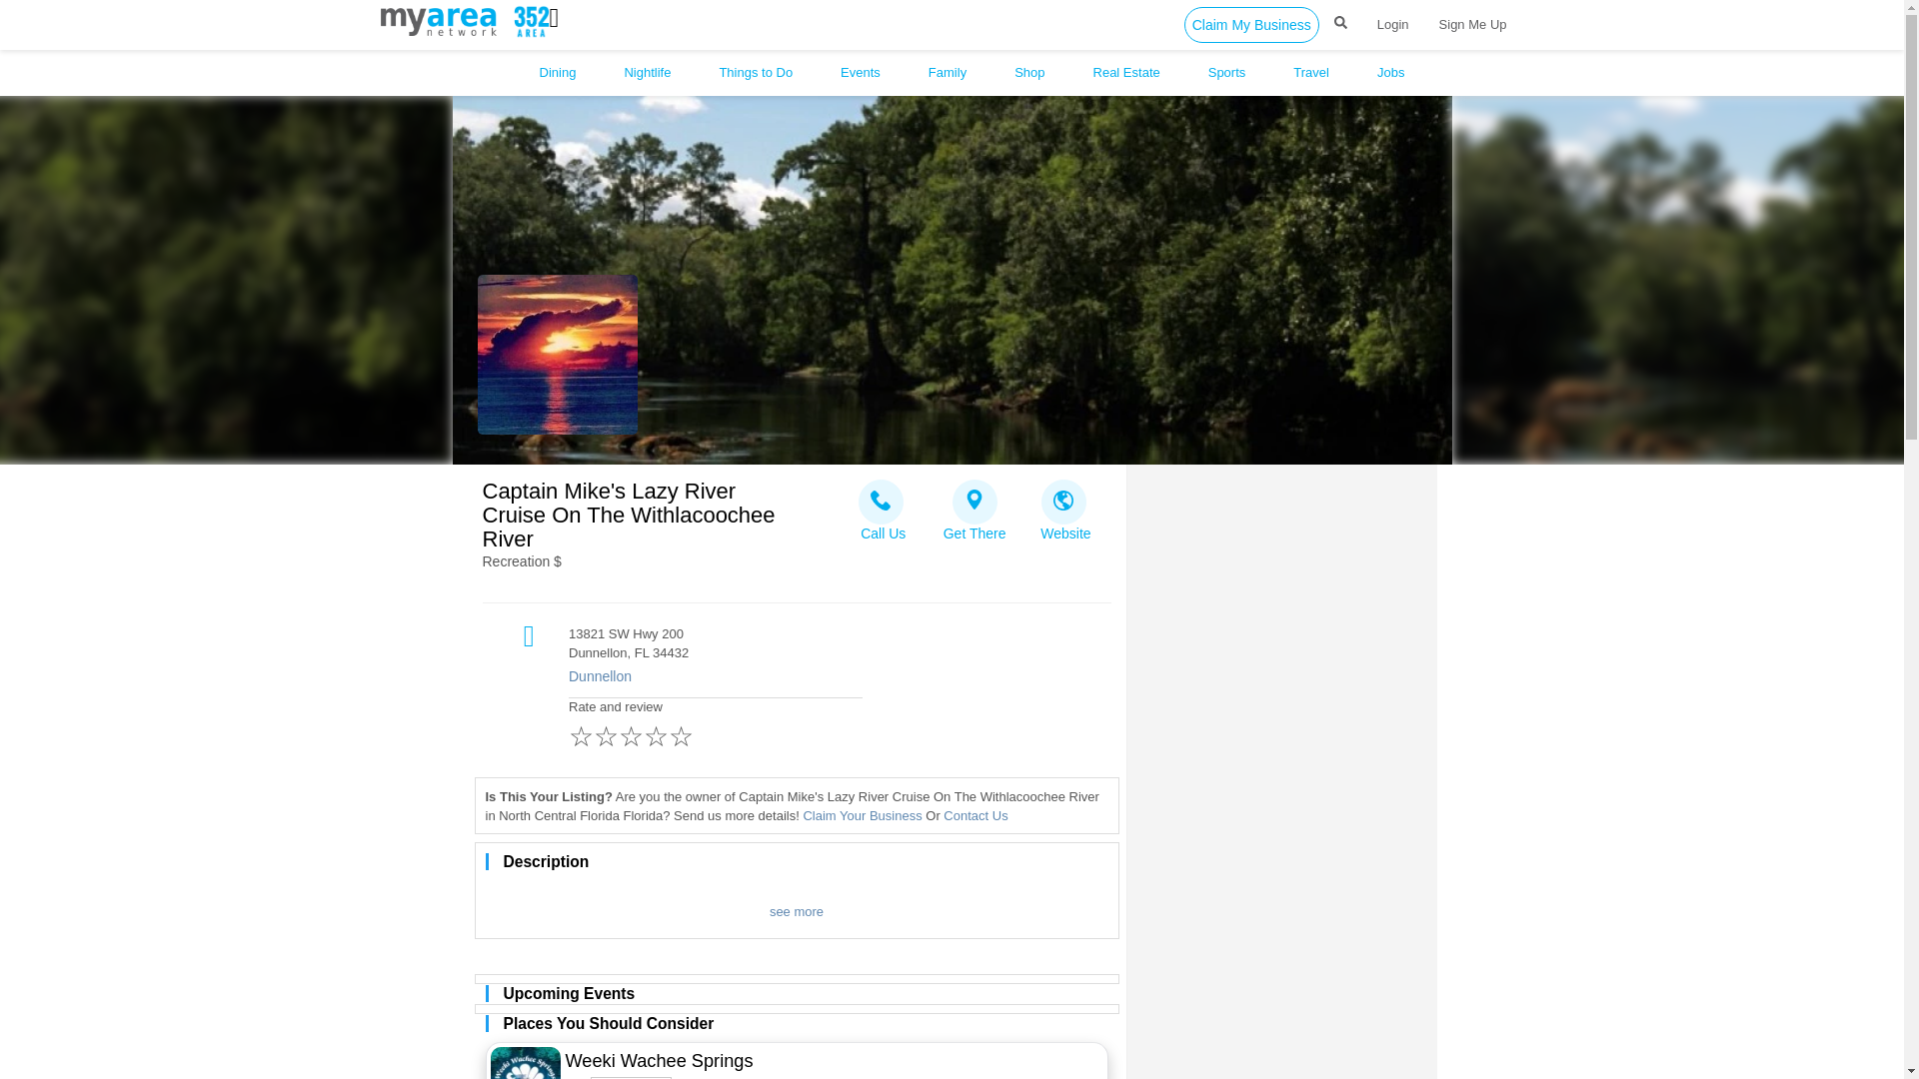  Describe the element at coordinates (715, 727) in the screenshot. I see `Rate and review` at that location.